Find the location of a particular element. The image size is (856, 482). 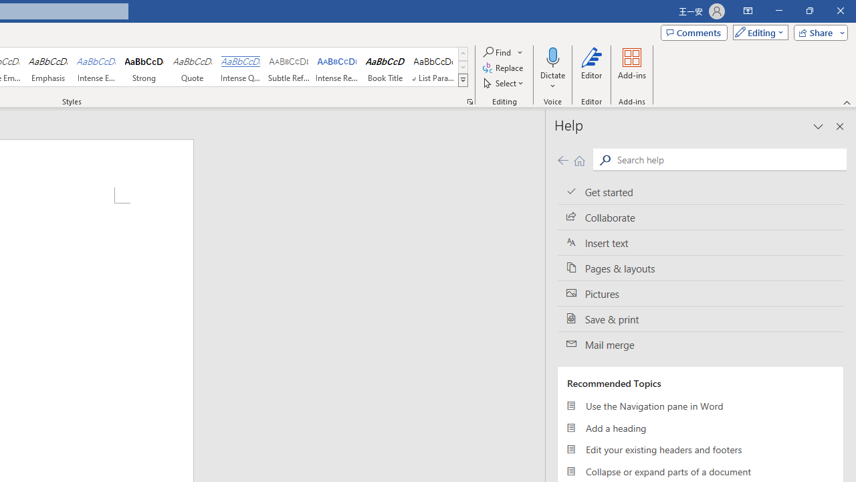

Intense Emphasis is located at coordinates (96, 67).